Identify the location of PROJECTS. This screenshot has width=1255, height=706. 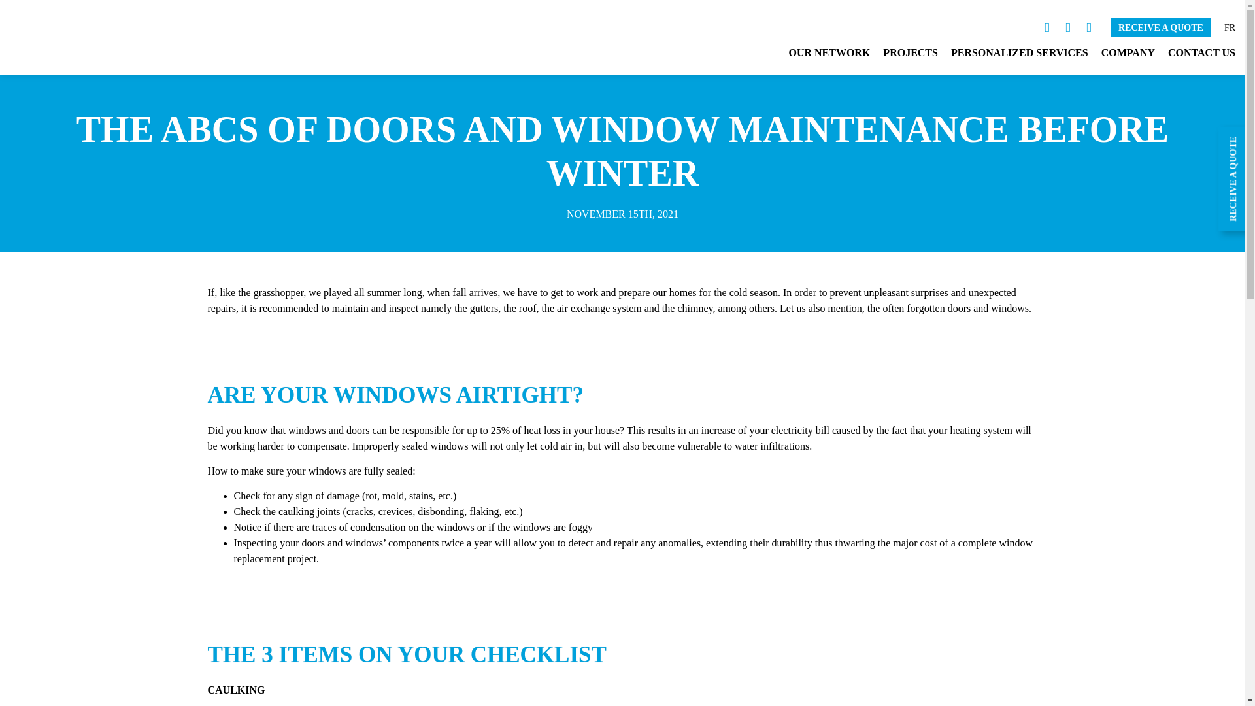
(910, 54).